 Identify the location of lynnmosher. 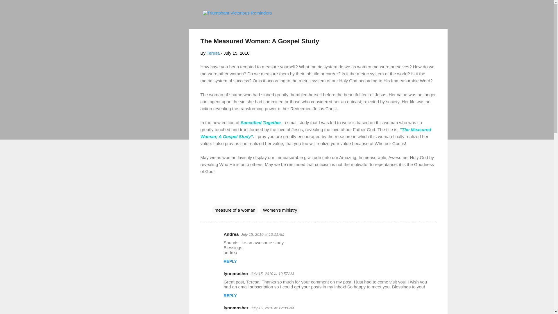
(236, 273).